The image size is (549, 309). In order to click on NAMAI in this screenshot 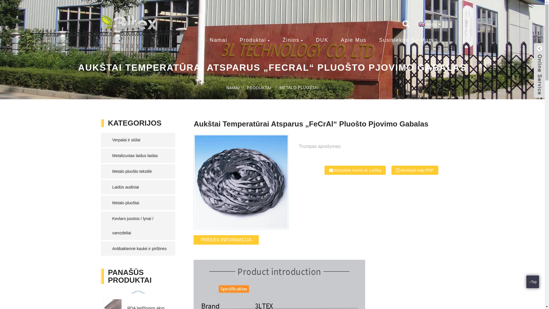, I will do `click(233, 88)`.